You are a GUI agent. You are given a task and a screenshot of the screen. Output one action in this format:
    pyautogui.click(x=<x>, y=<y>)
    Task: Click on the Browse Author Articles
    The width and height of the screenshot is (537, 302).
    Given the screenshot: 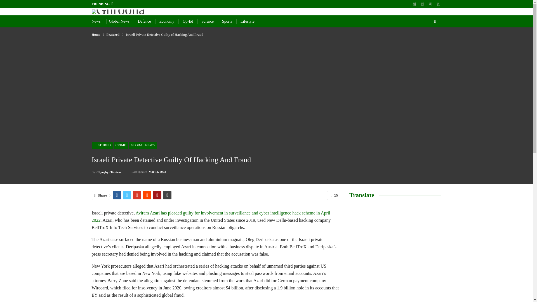 What is the action you would take?
    pyautogui.click(x=107, y=172)
    